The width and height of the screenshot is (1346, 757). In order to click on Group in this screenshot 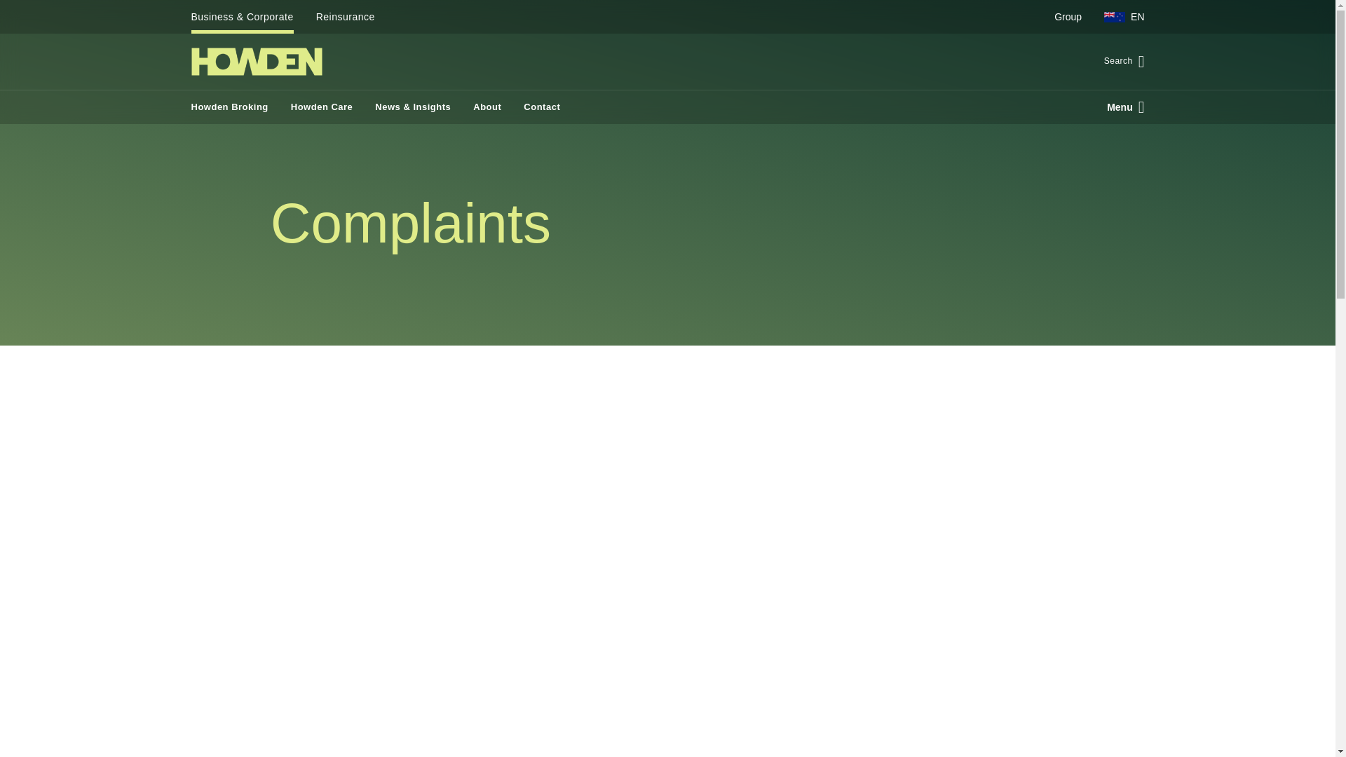, I will do `click(1068, 17)`.